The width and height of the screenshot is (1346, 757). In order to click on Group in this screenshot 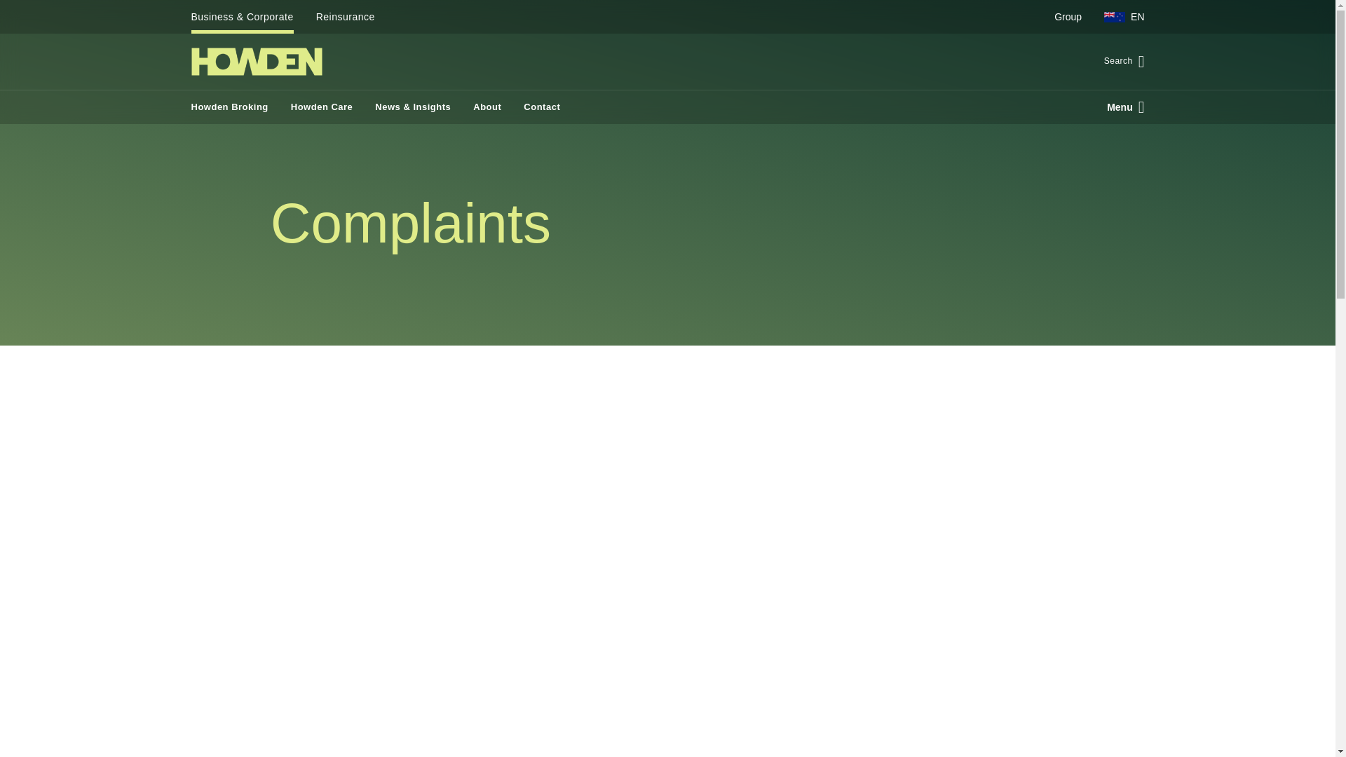, I will do `click(1068, 17)`.